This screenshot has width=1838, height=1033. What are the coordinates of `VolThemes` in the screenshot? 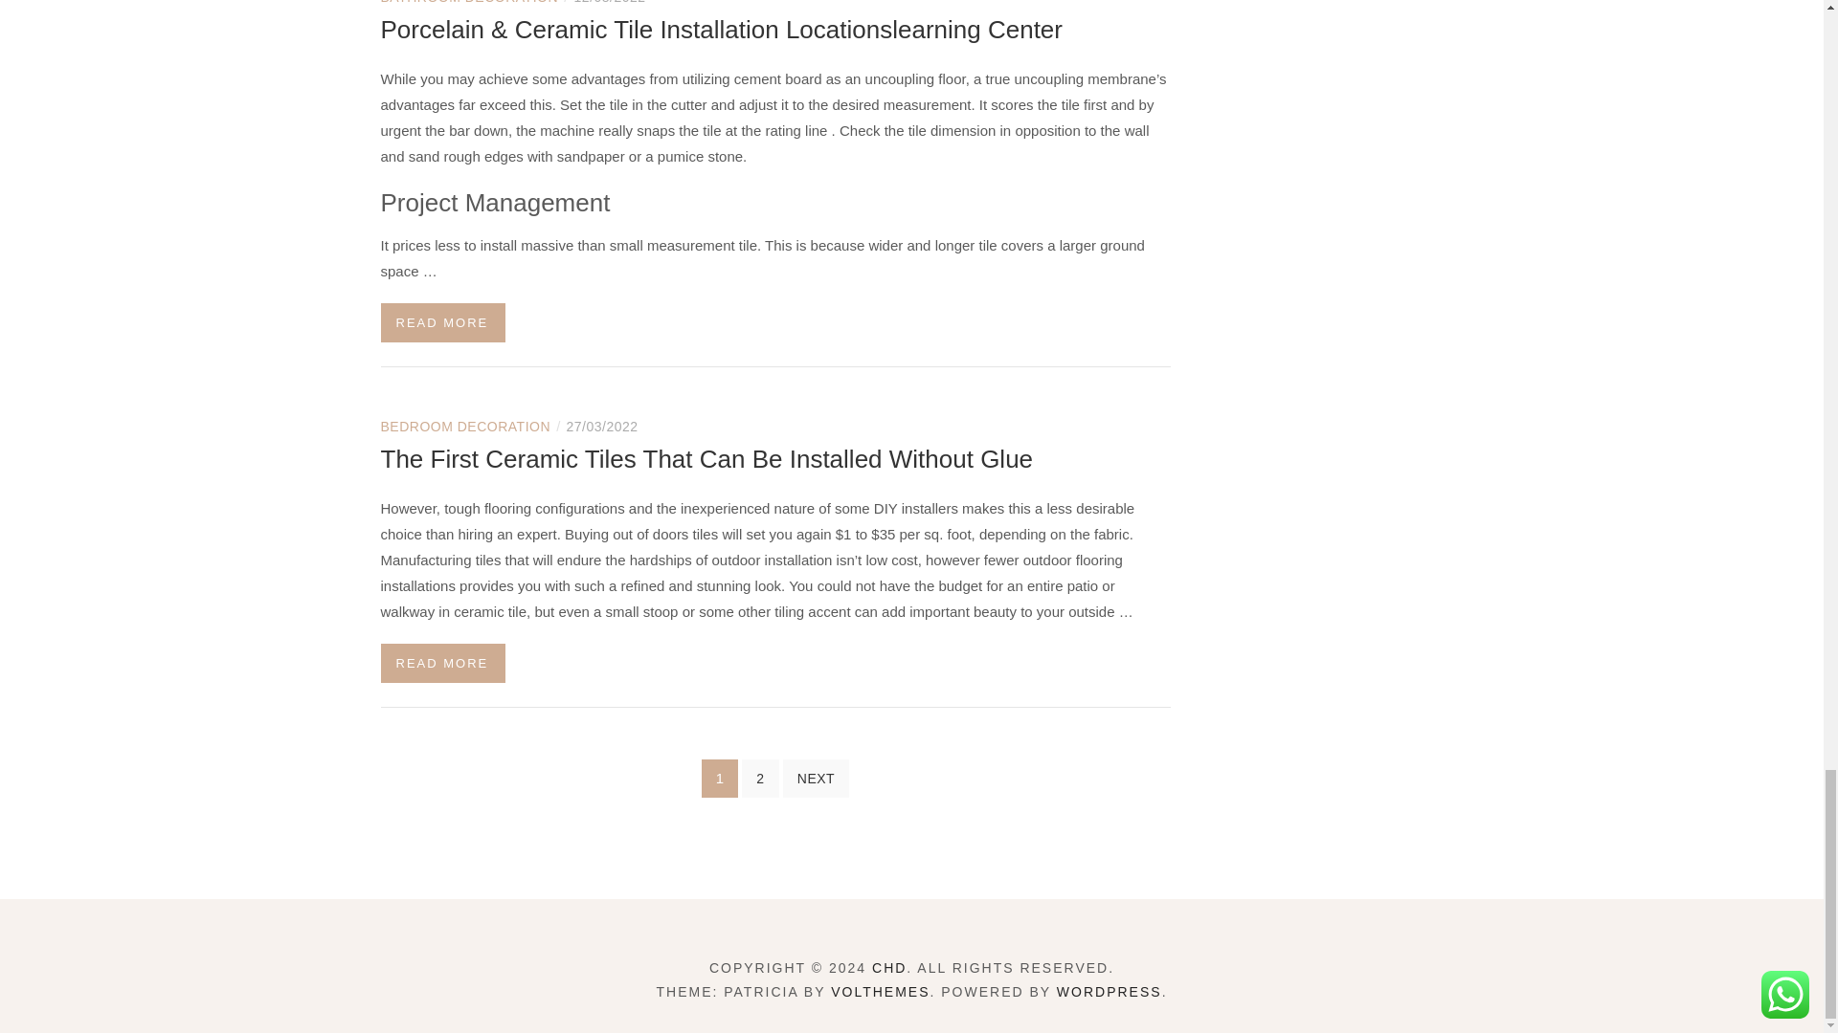 It's located at (880, 992).